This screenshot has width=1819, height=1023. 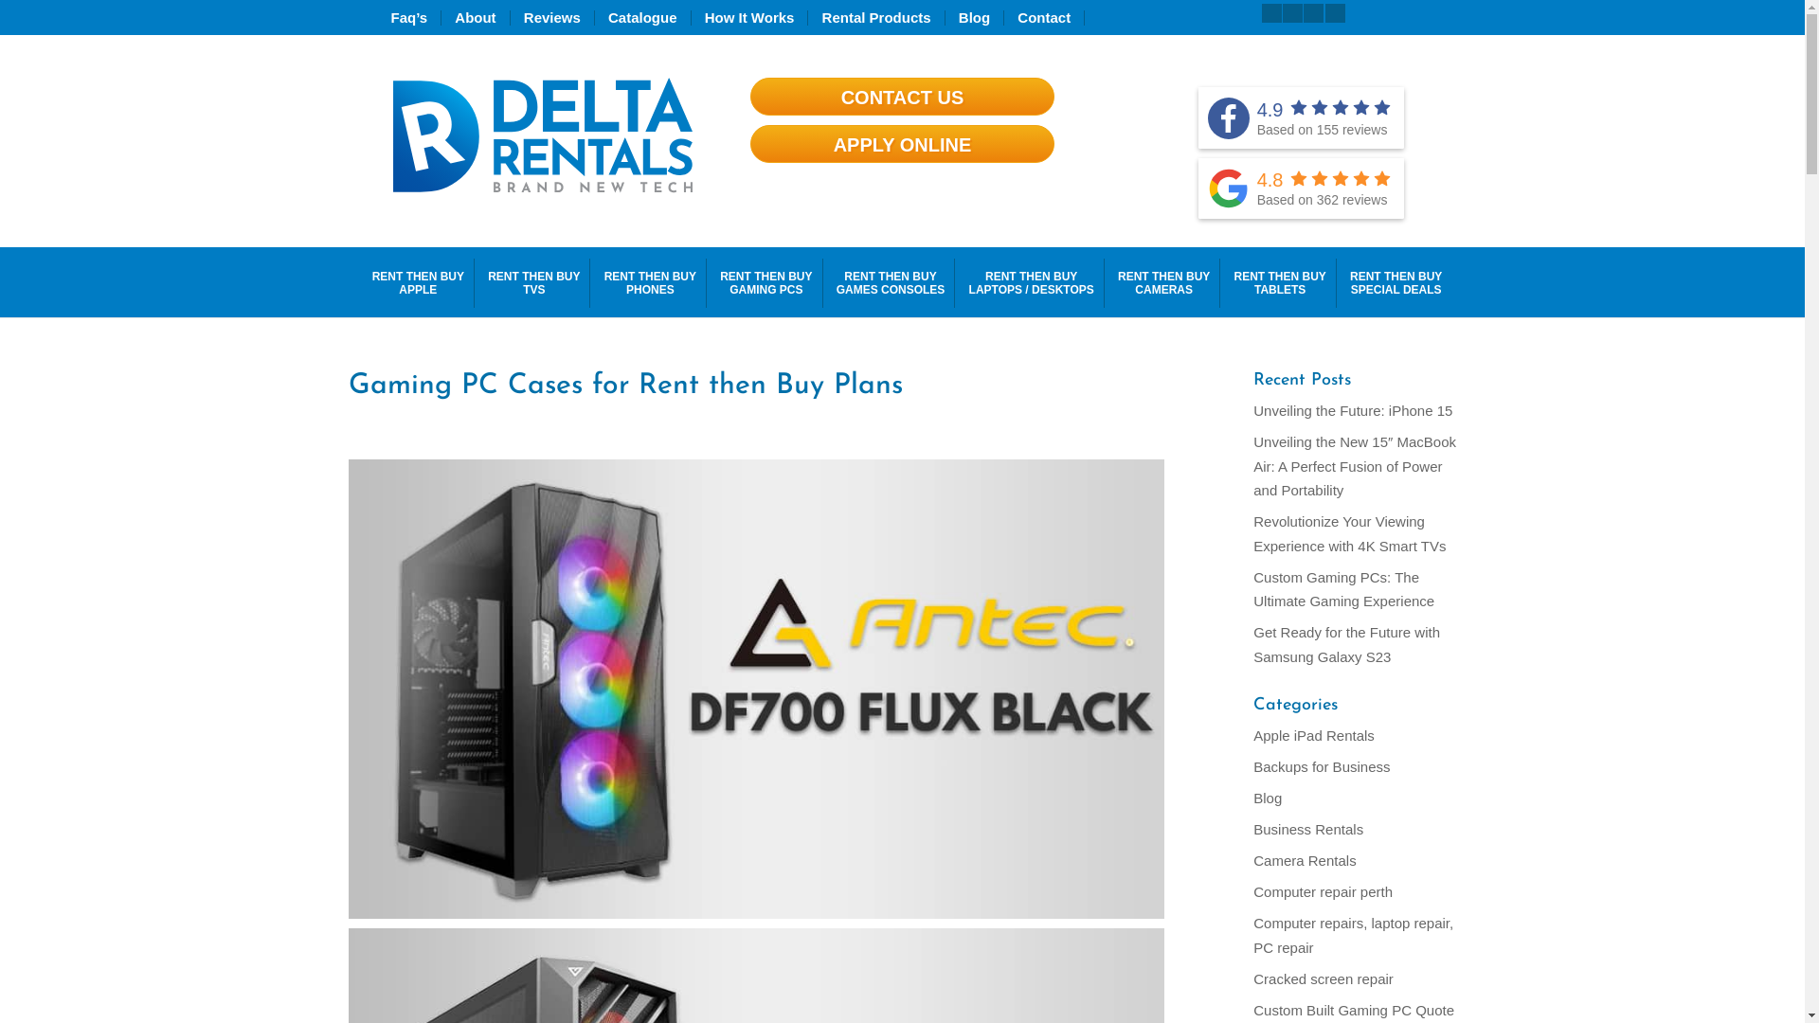 What do you see at coordinates (884, 18) in the screenshot?
I see `Rental Products` at bounding box center [884, 18].